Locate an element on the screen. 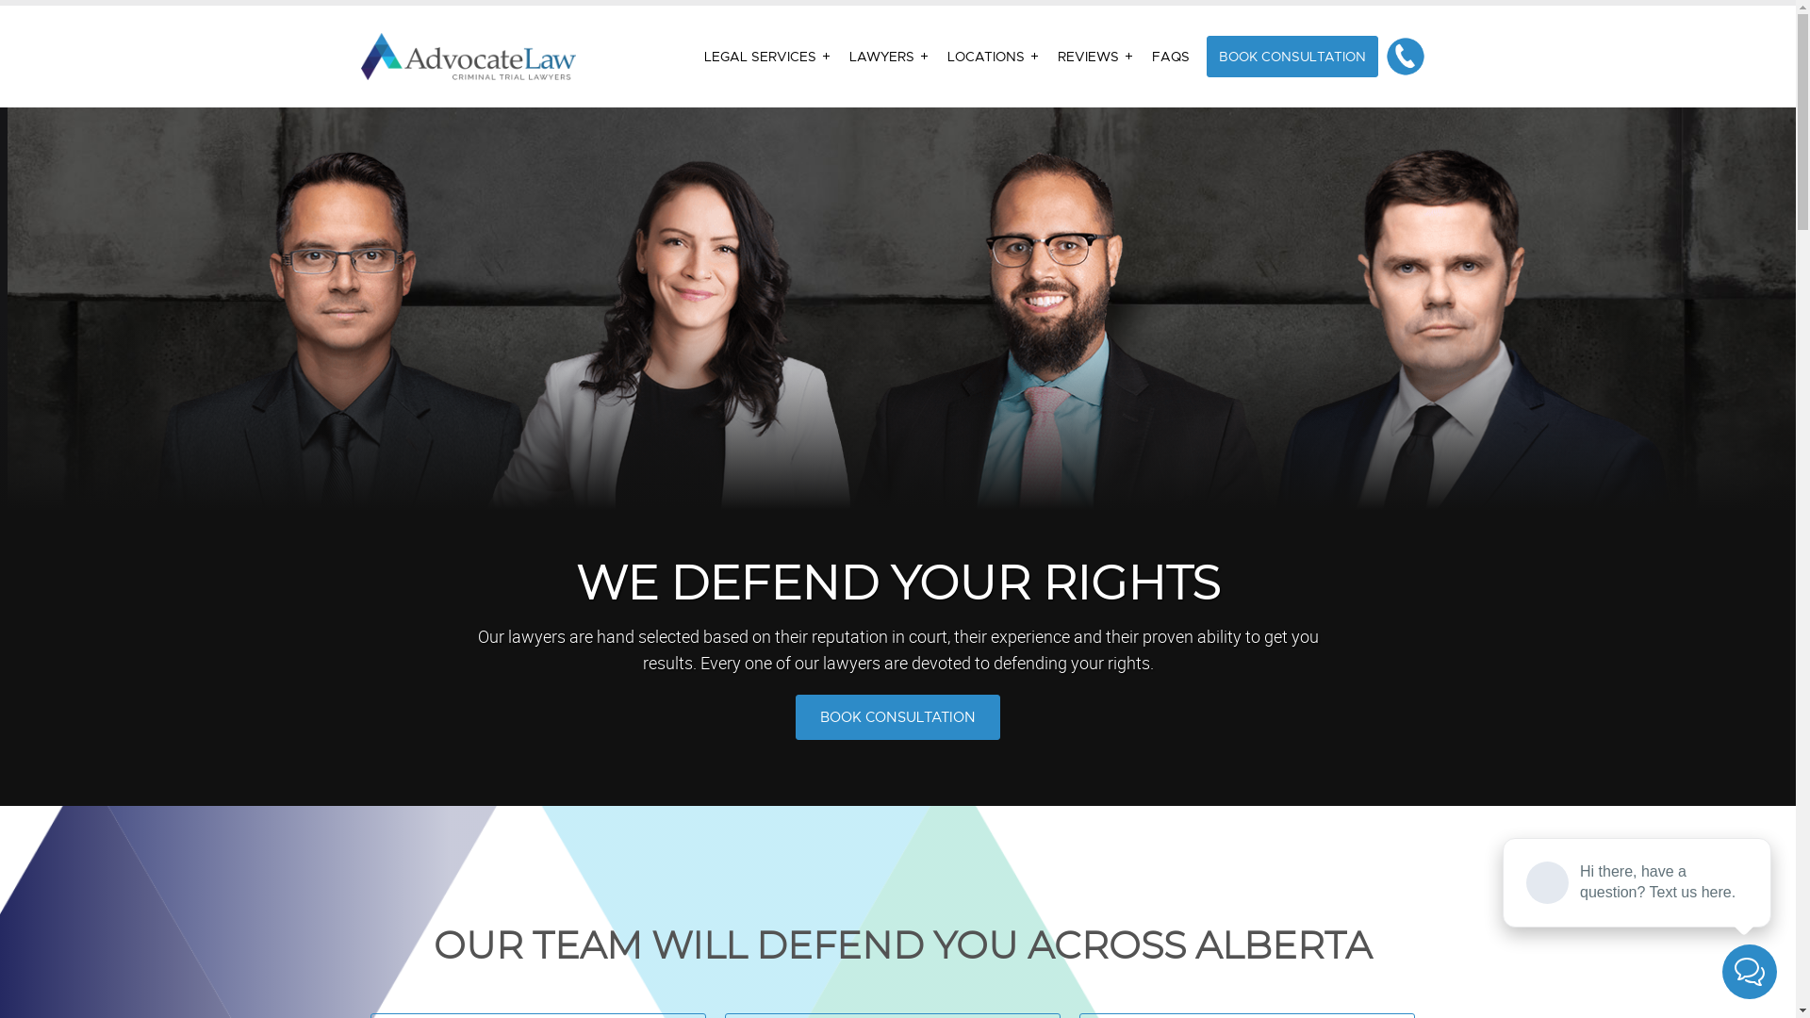 The width and height of the screenshot is (1810, 1018). Advocate Law - Criminal Trial Lawyers is located at coordinates (468, 57).